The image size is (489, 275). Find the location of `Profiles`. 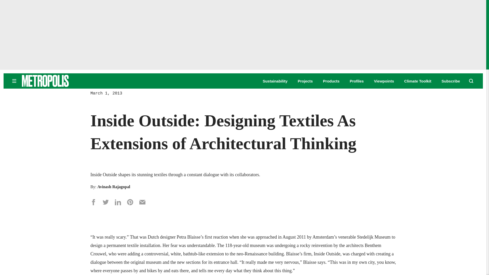

Profiles is located at coordinates (357, 81).